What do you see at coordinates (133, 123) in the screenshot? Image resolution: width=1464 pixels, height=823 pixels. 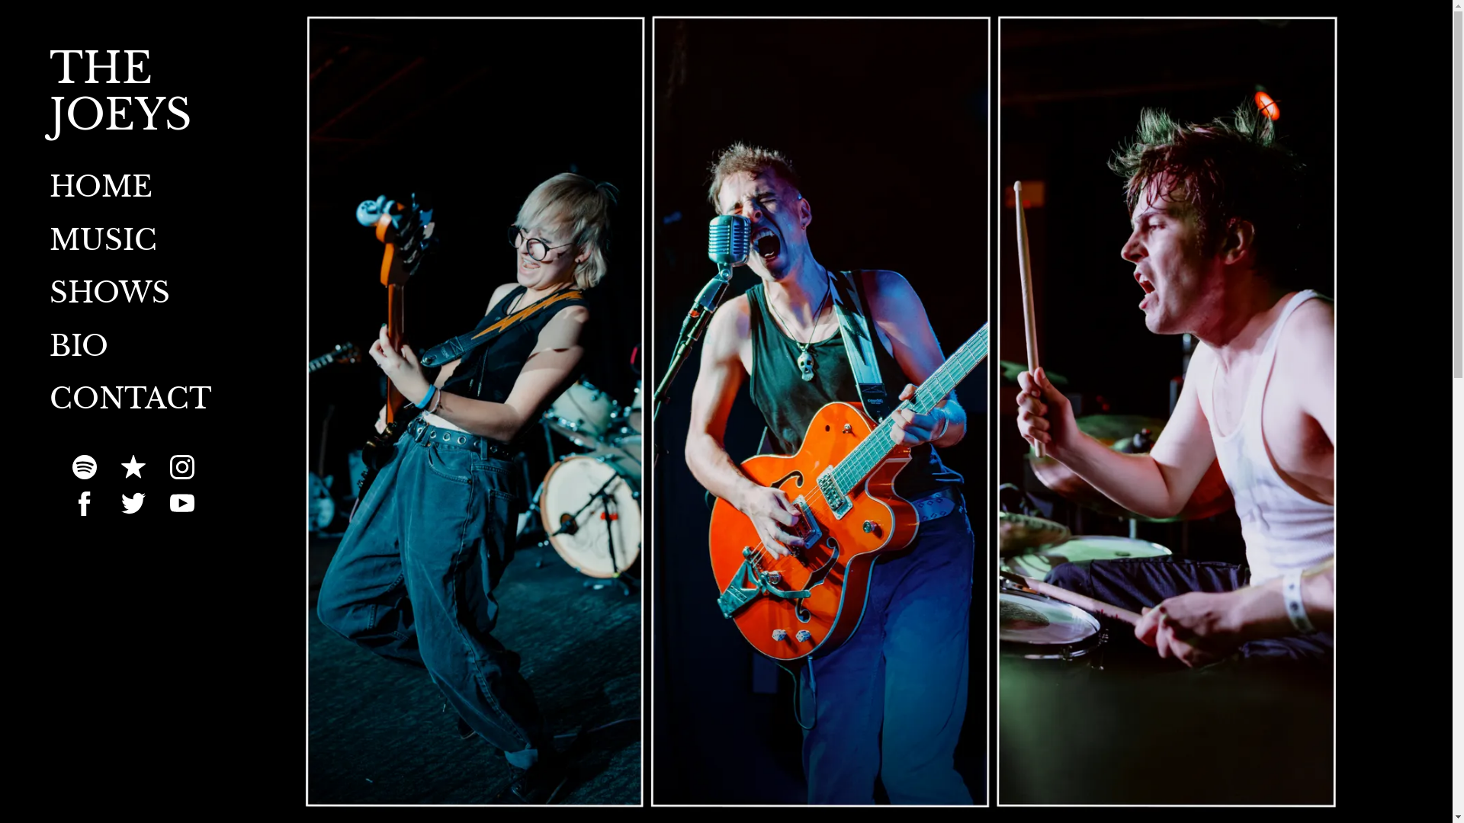 I see `THE JOEYS` at bounding box center [133, 123].